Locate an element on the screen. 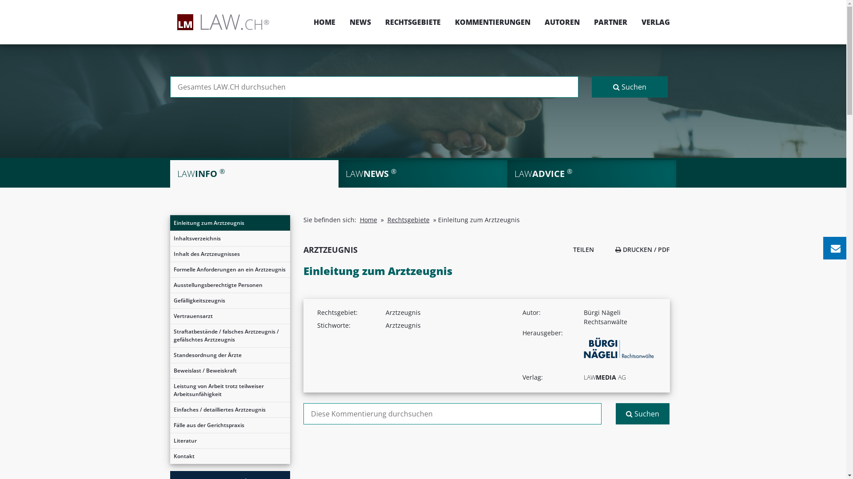 This screenshot has height=479, width=853. Skip to content is located at coordinates (846, 0).